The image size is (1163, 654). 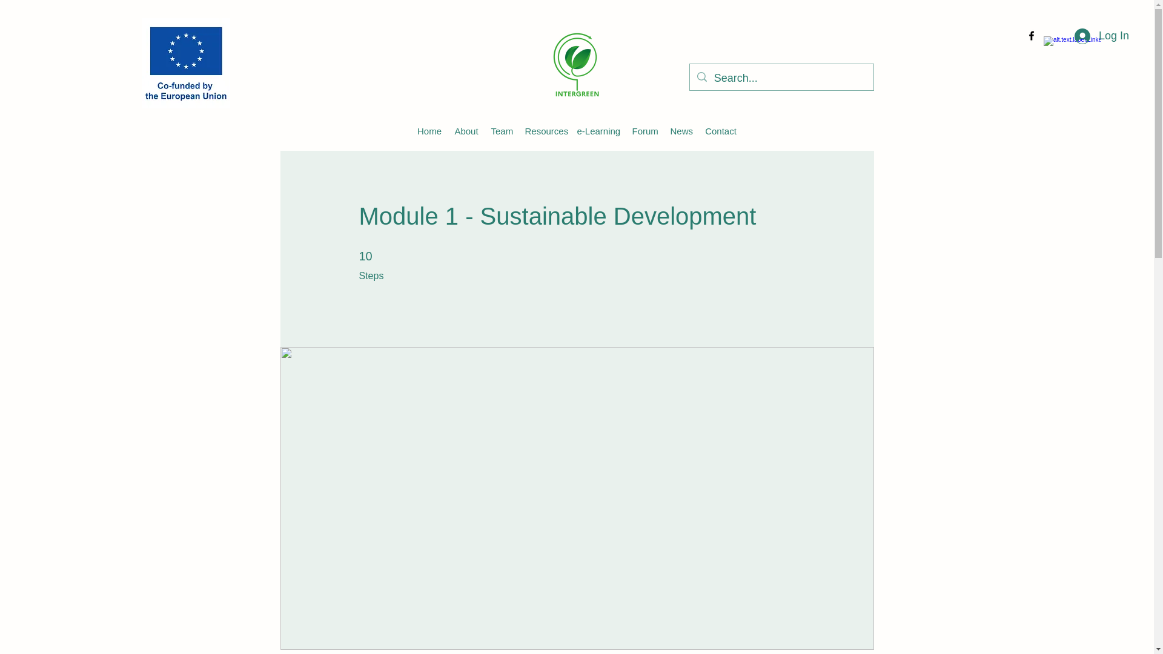 What do you see at coordinates (545, 131) in the screenshot?
I see `Resources` at bounding box center [545, 131].